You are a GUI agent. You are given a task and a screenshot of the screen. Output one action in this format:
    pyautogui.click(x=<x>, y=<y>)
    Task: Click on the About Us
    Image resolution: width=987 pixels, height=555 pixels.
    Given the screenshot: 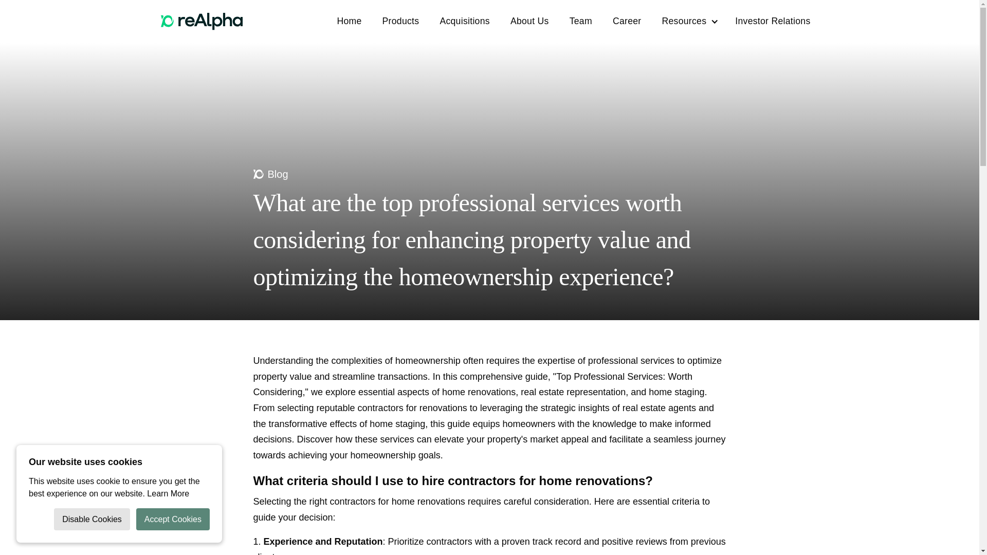 What is the action you would take?
    pyautogui.click(x=529, y=21)
    